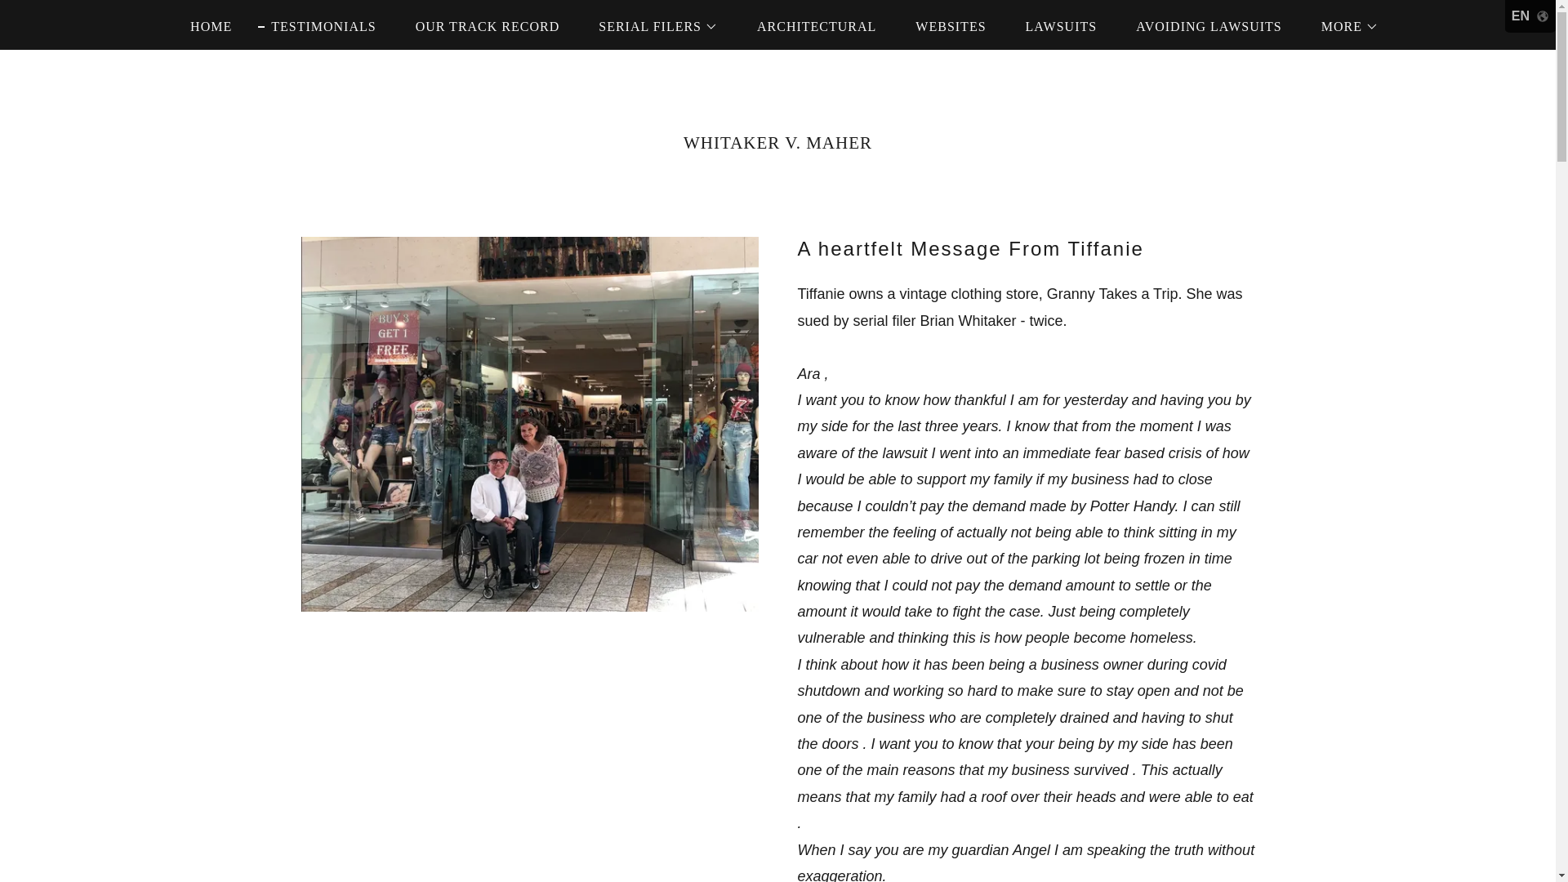 Image resolution: width=1568 pixels, height=882 pixels. What do you see at coordinates (1343, 26) in the screenshot?
I see `MORE` at bounding box center [1343, 26].